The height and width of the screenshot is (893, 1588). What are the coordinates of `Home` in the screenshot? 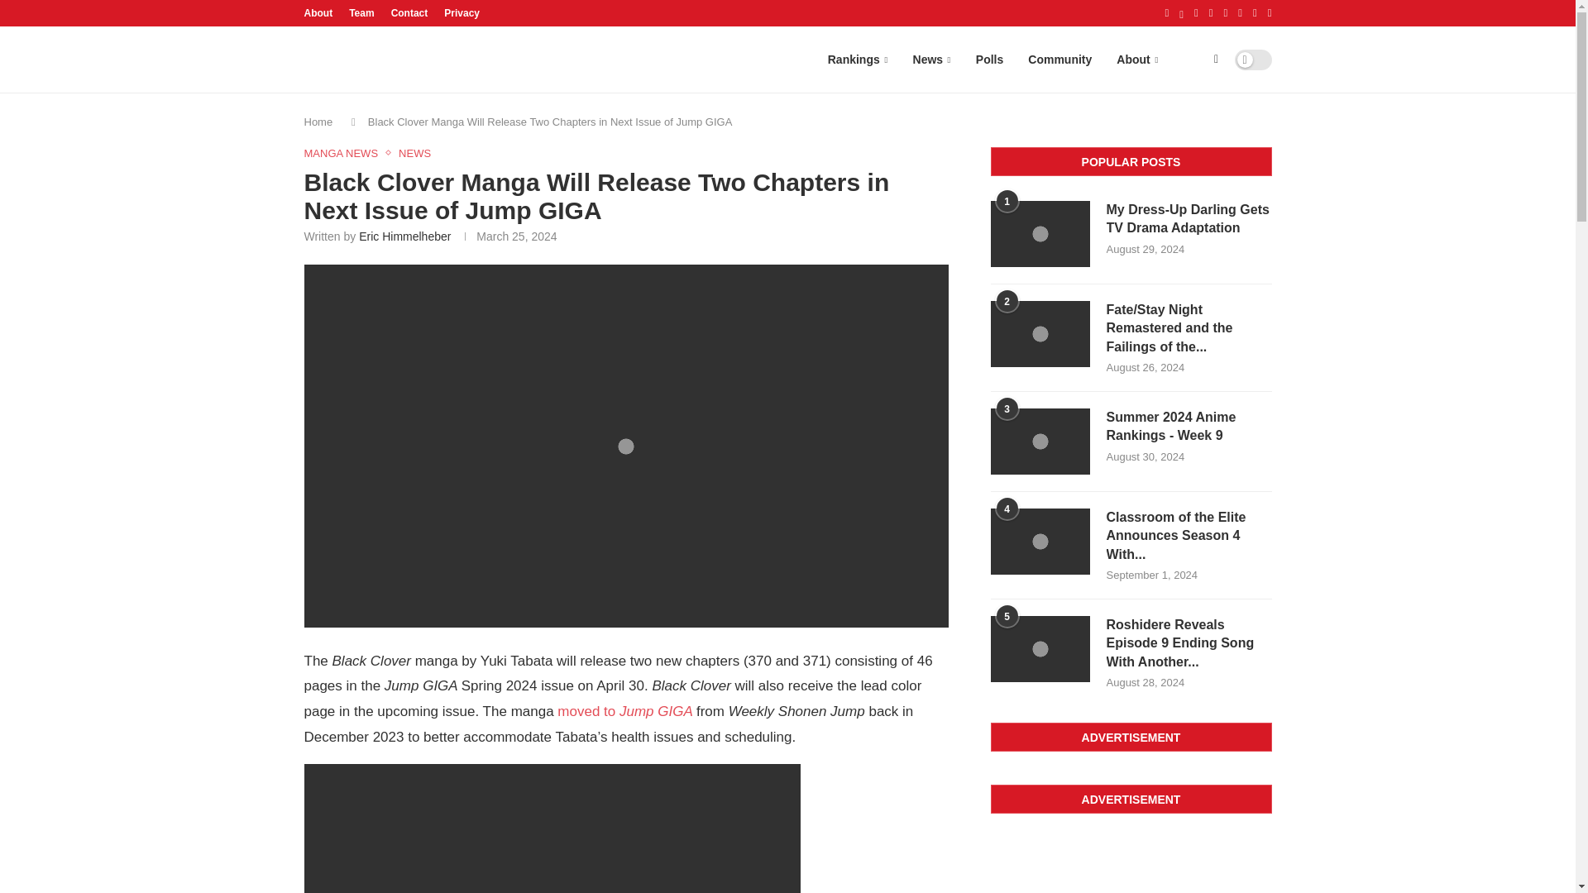 It's located at (319, 122).